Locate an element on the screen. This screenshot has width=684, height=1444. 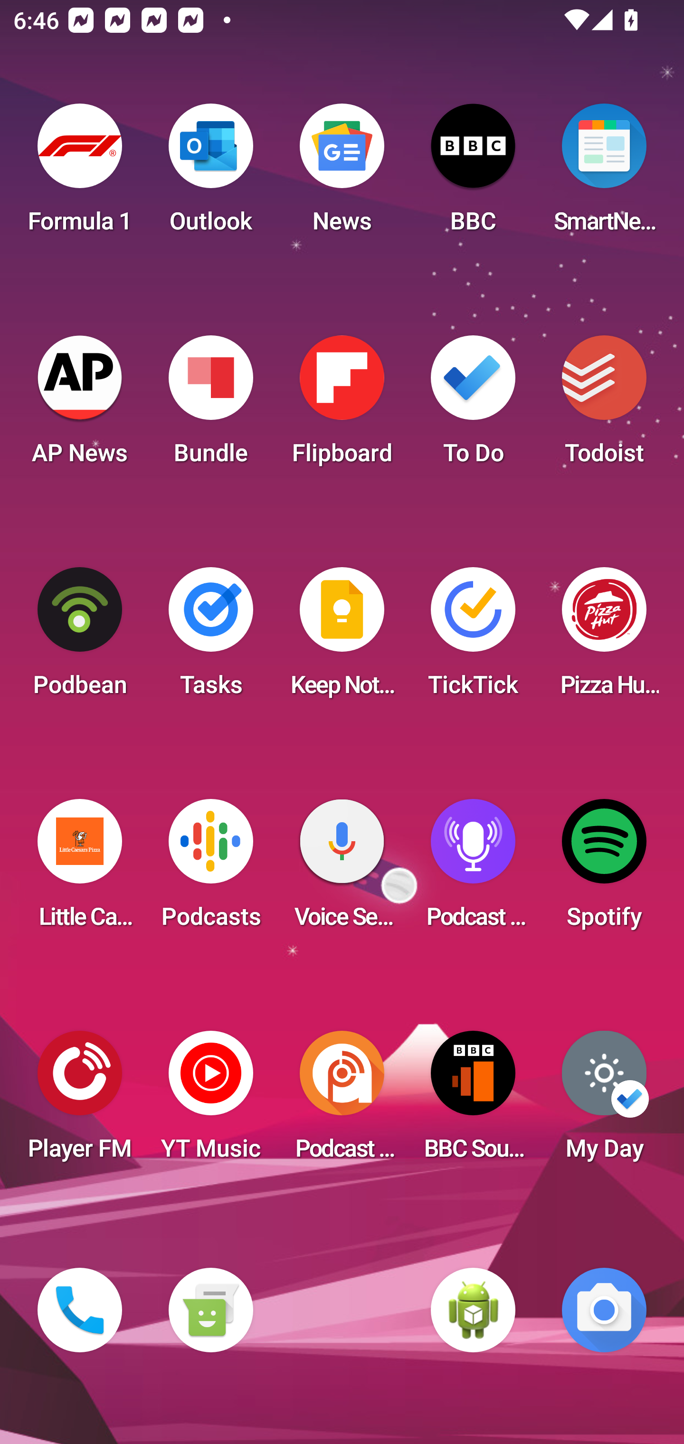
TickTick is located at coordinates (473, 637).